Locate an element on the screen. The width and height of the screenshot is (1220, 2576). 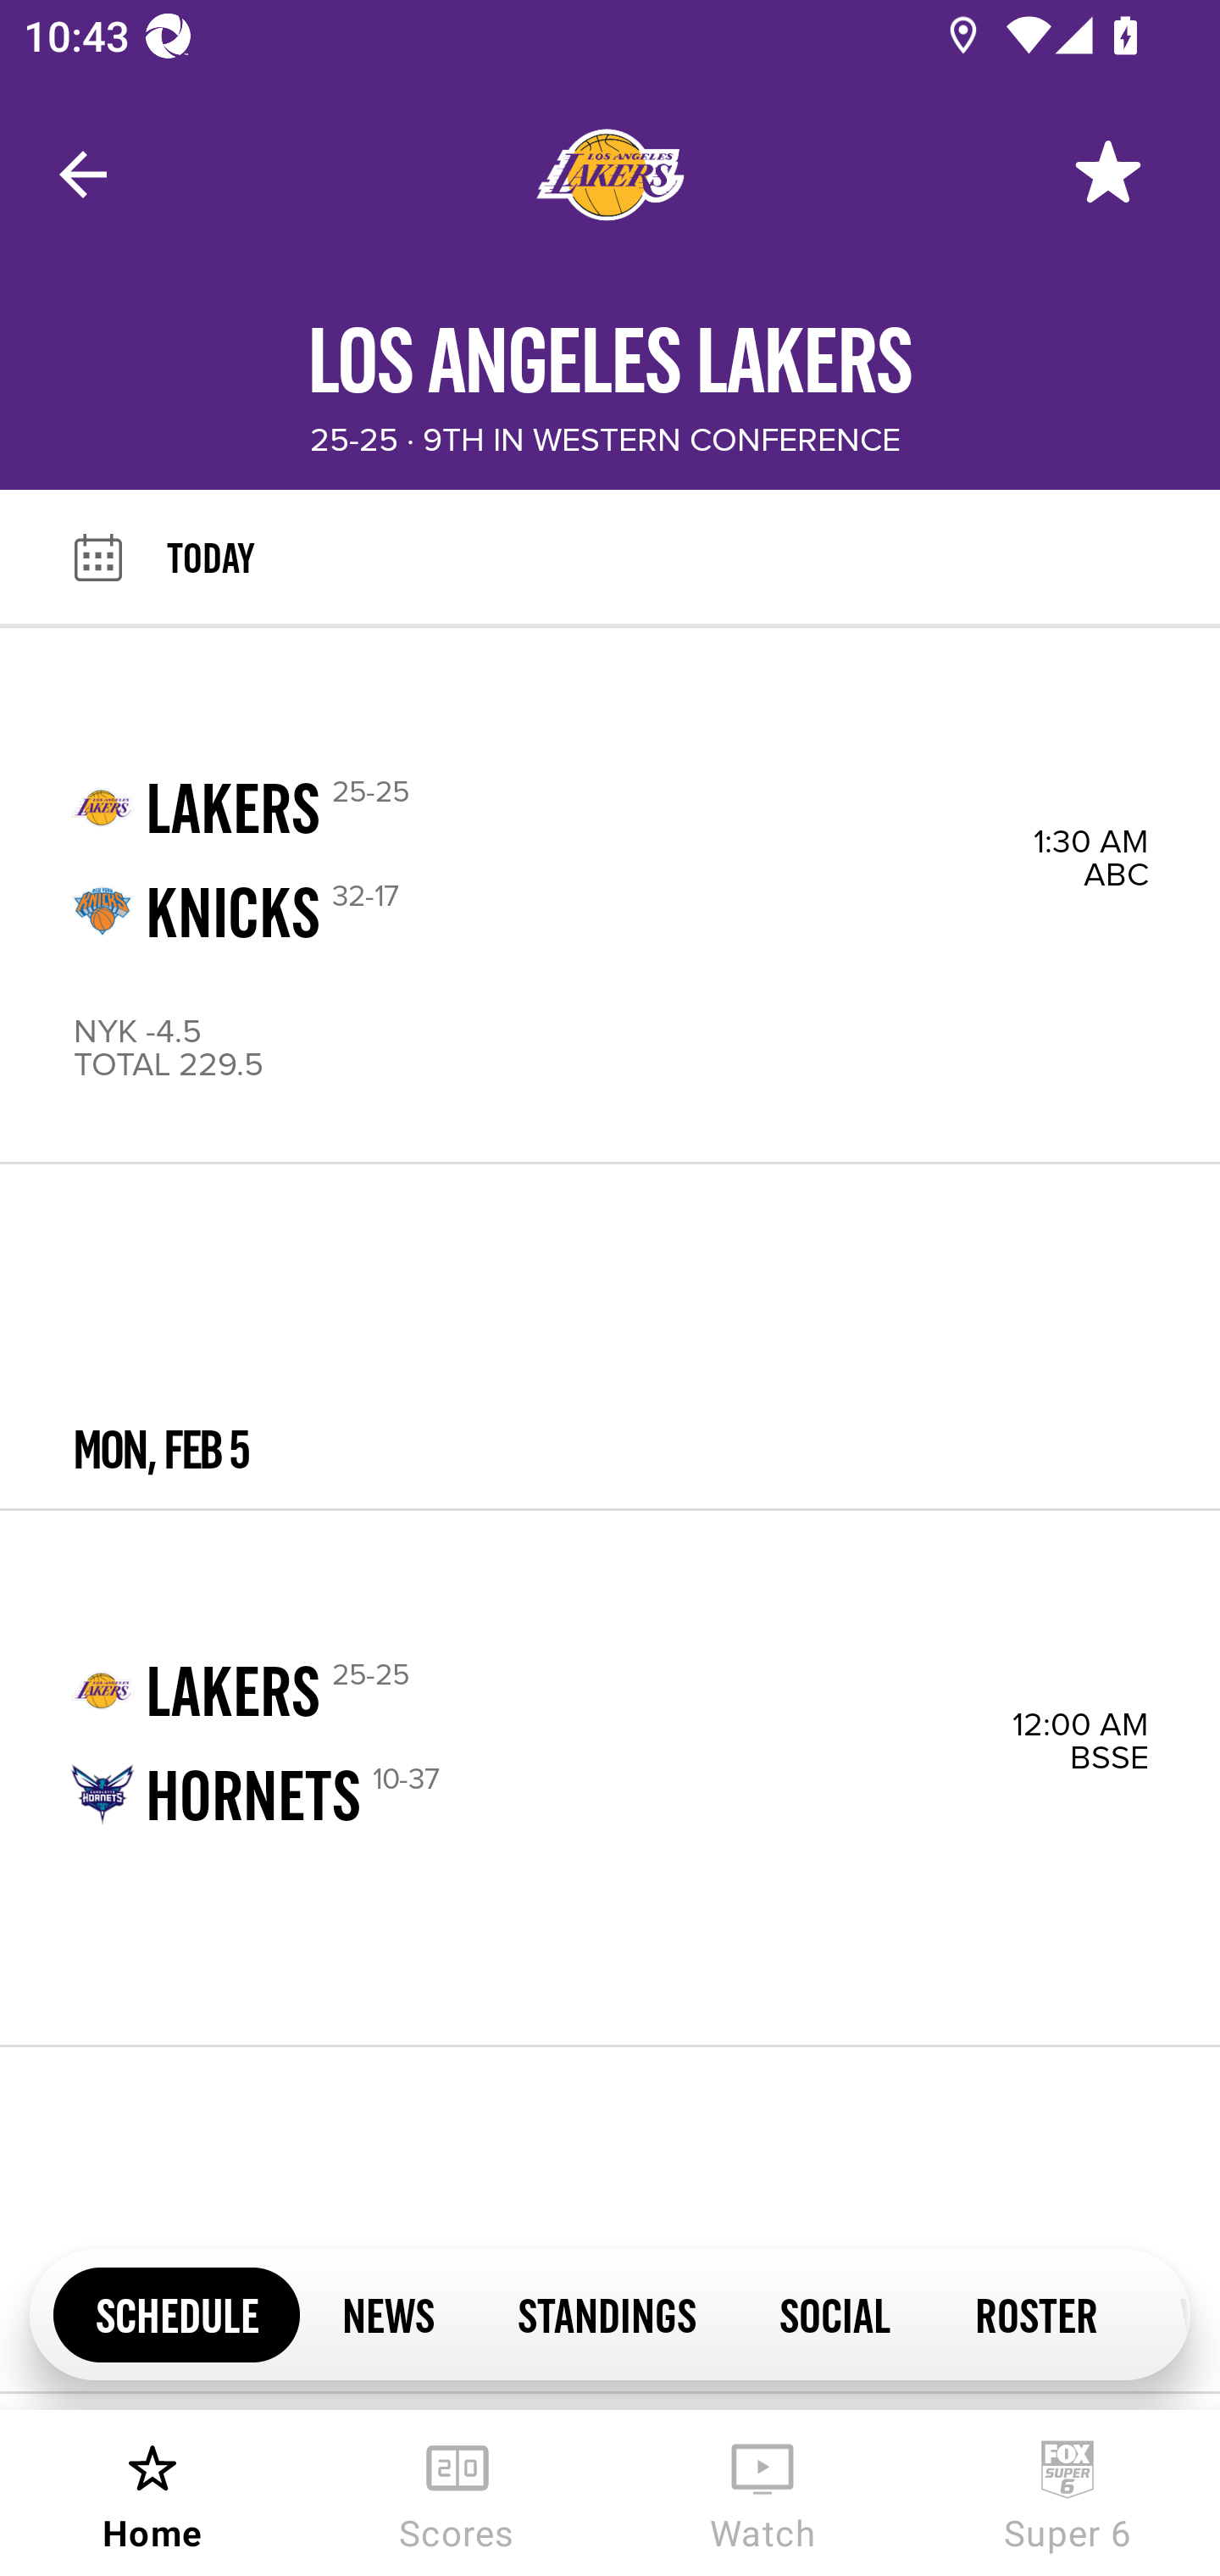
Watch is located at coordinates (762, 2493).